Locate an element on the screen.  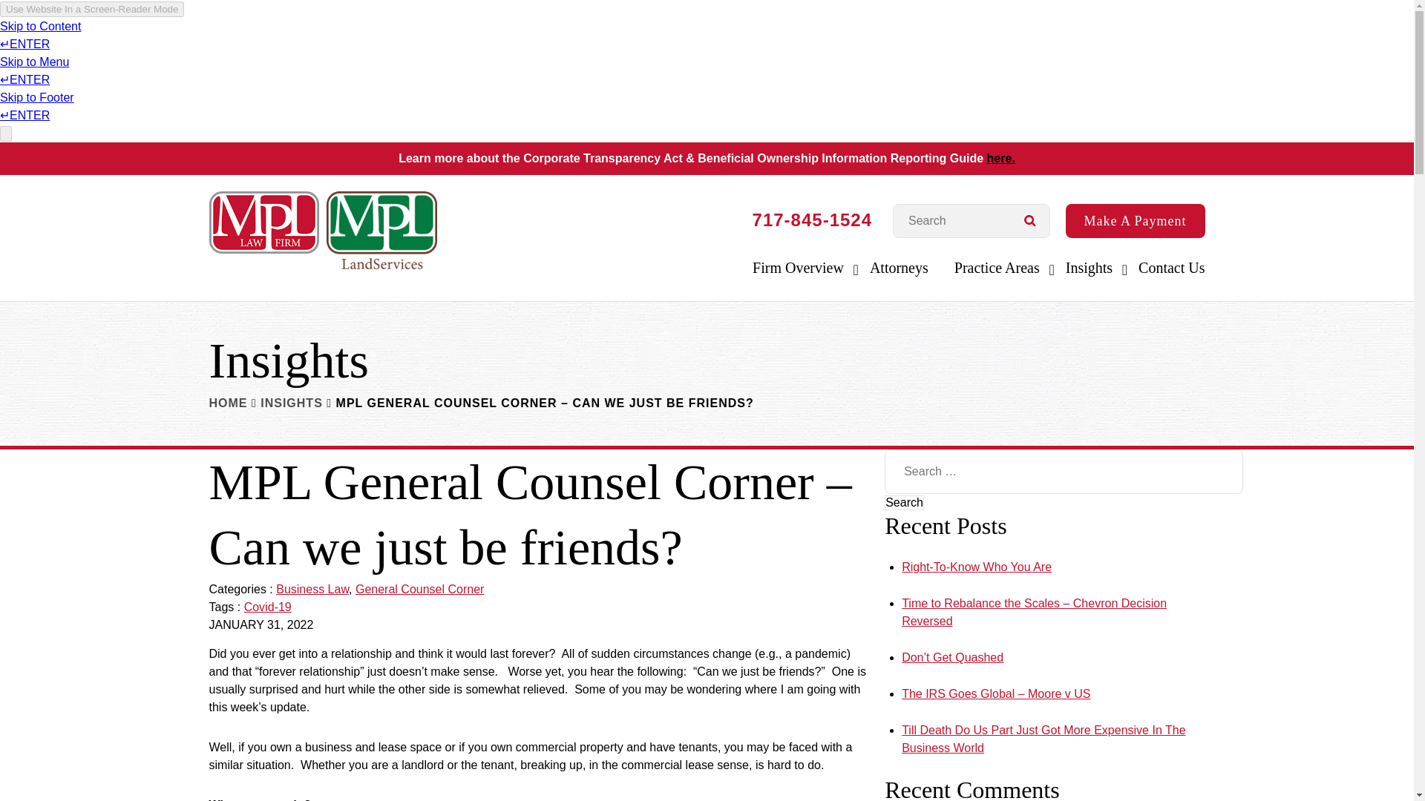
Make A Payment is located at coordinates (1136, 221).